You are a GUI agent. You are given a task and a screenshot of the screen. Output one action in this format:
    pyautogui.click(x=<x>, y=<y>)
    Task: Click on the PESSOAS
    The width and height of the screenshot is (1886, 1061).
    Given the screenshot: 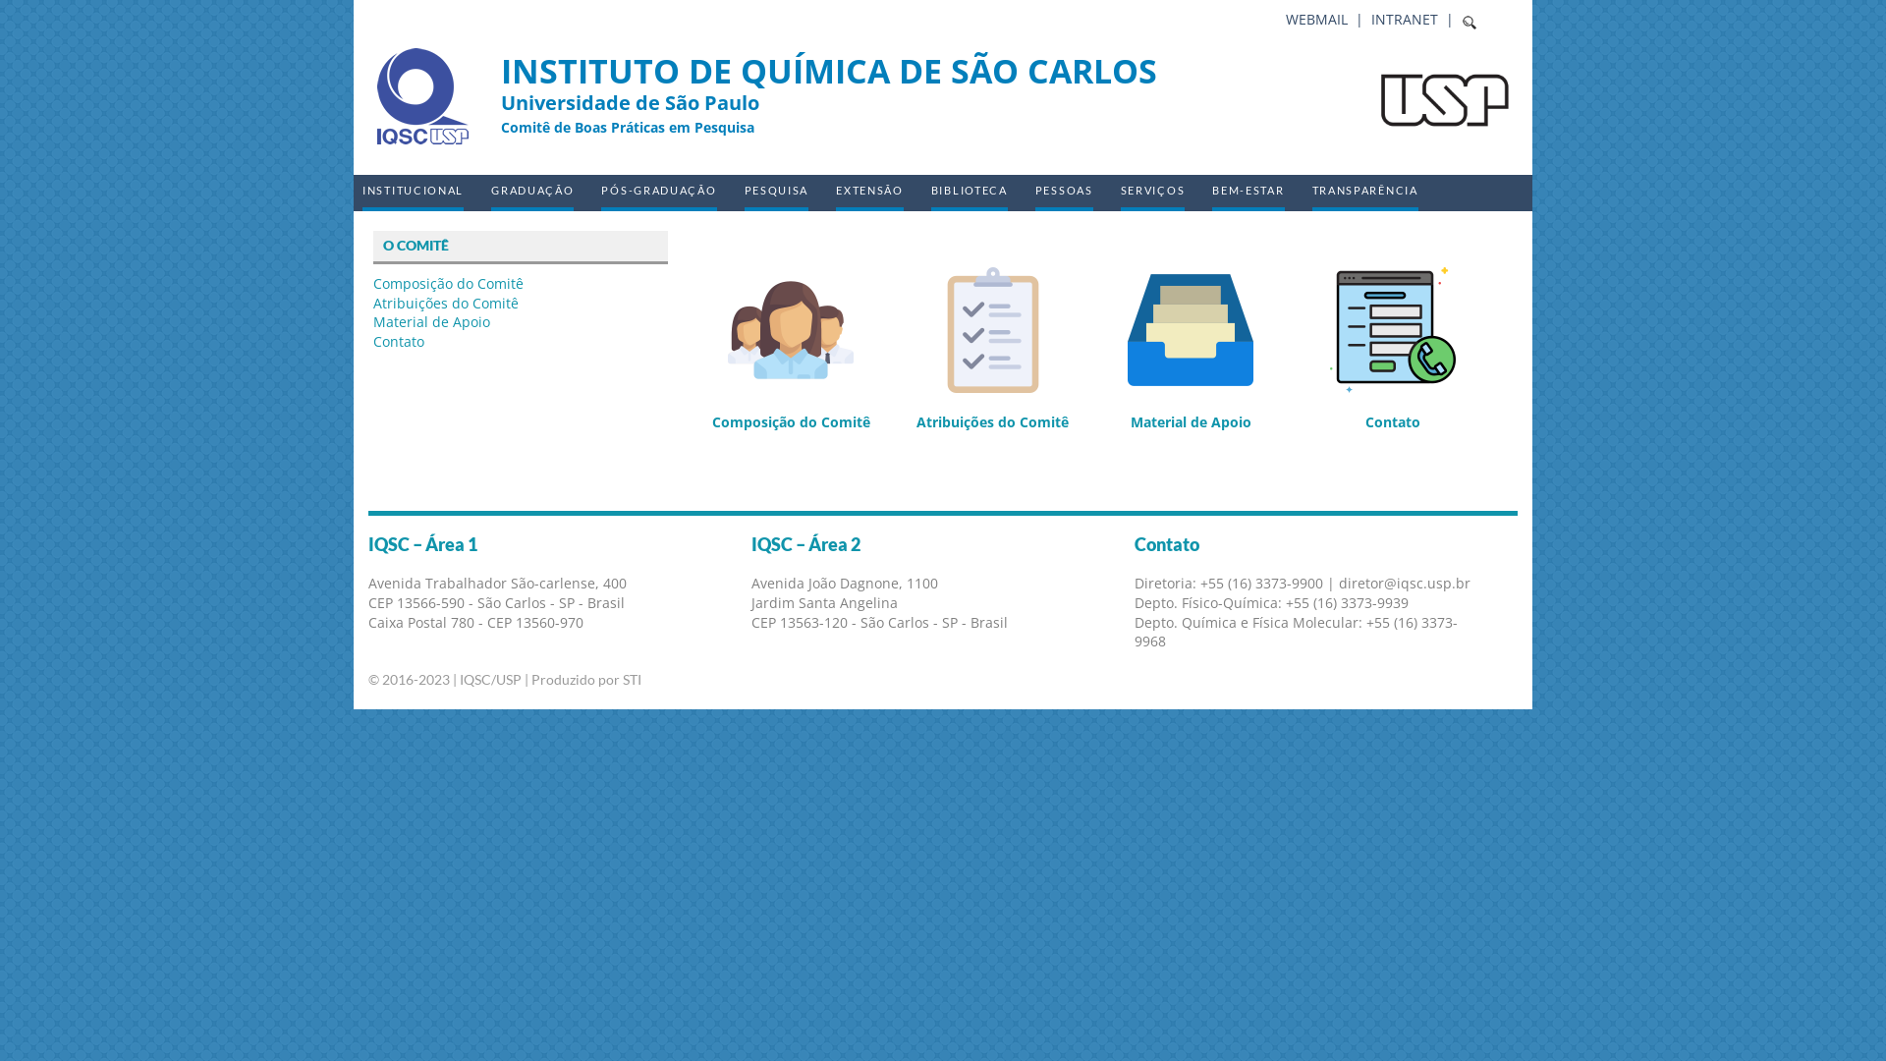 What is the action you would take?
    pyautogui.click(x=1065, y=193)
    